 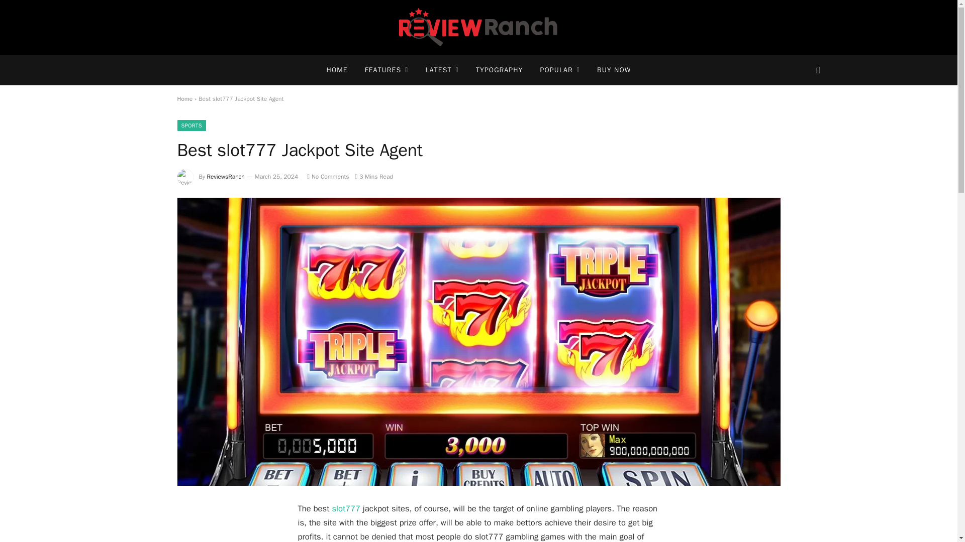 I want to click on Reviews Ranch, so click(x=478, y=28).